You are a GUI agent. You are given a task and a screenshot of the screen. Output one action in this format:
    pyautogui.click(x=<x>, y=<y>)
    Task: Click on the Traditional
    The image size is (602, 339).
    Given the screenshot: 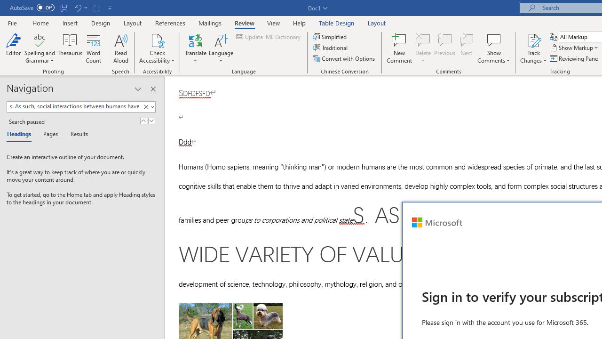 What is the action you would take?
    pyautogui.click(x=331, y=48)
    